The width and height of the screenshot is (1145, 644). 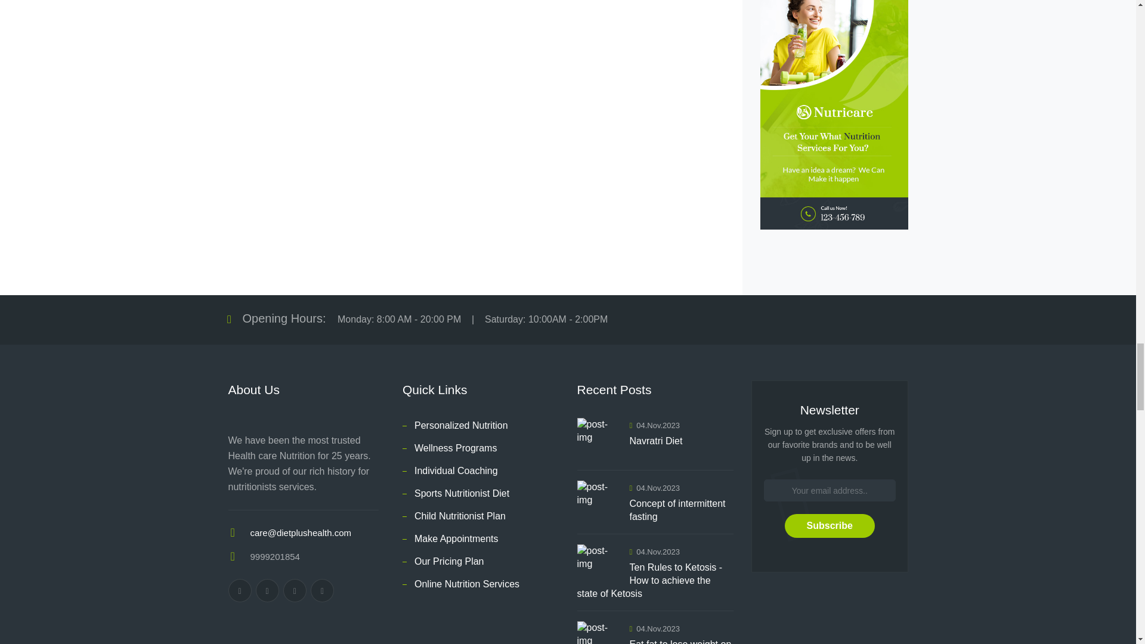 I want to click on Subscribe, so click(x=829, y=525).